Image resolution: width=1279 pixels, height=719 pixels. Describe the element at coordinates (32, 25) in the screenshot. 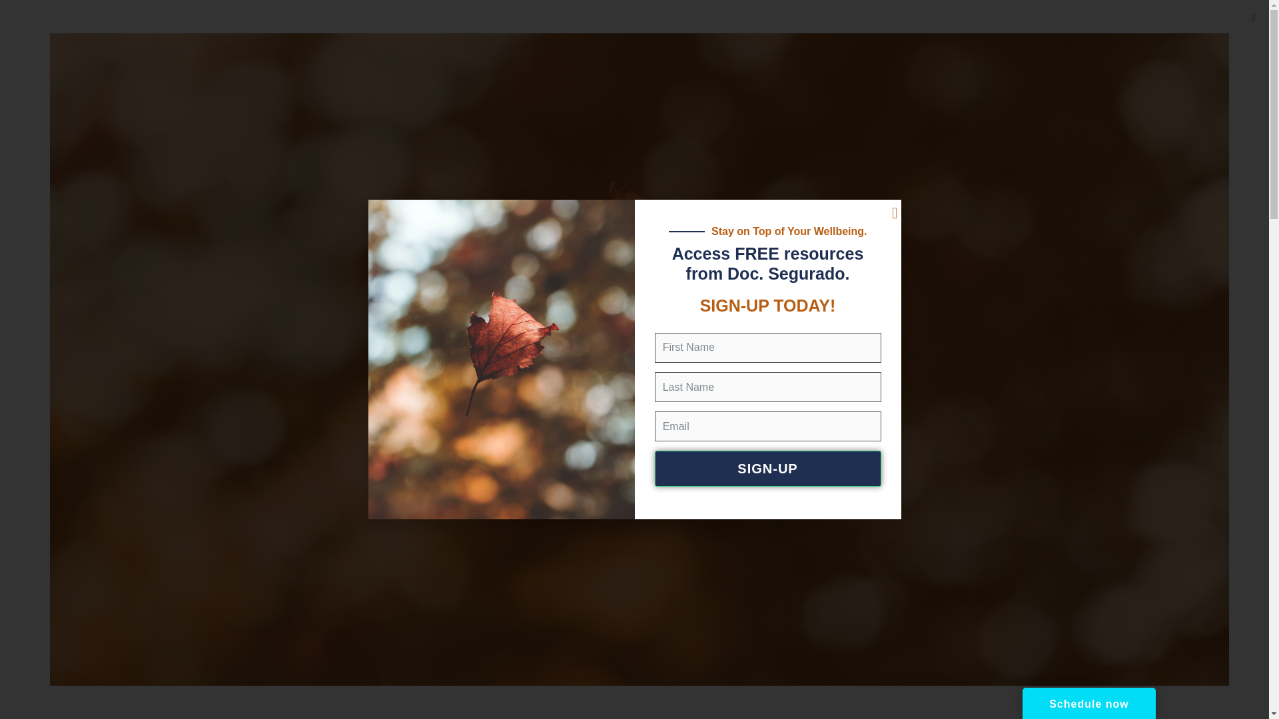

I see `English` at that location.